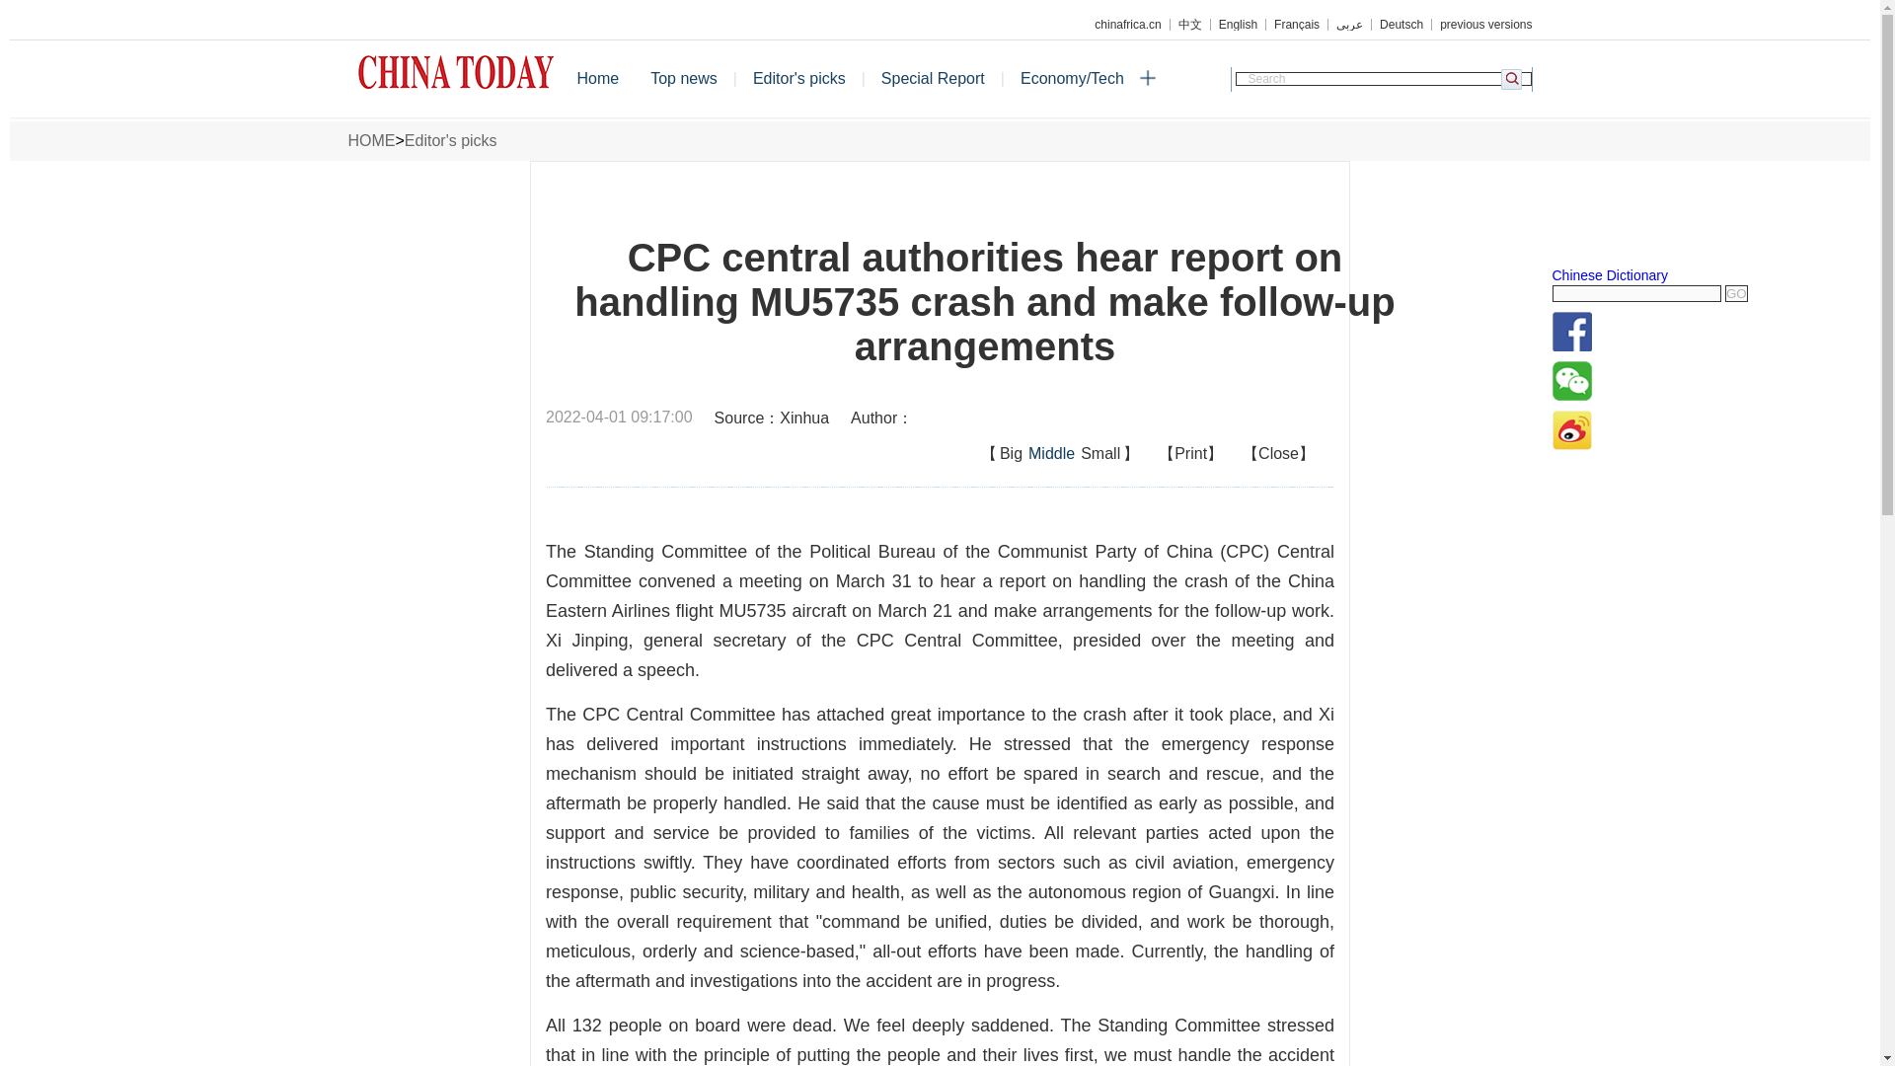 The image size is (1895, 1066). What do you see at coordinates (1402, 25) in the screenshot?
I see `Deutsch` at bounding box center [1402, 25].